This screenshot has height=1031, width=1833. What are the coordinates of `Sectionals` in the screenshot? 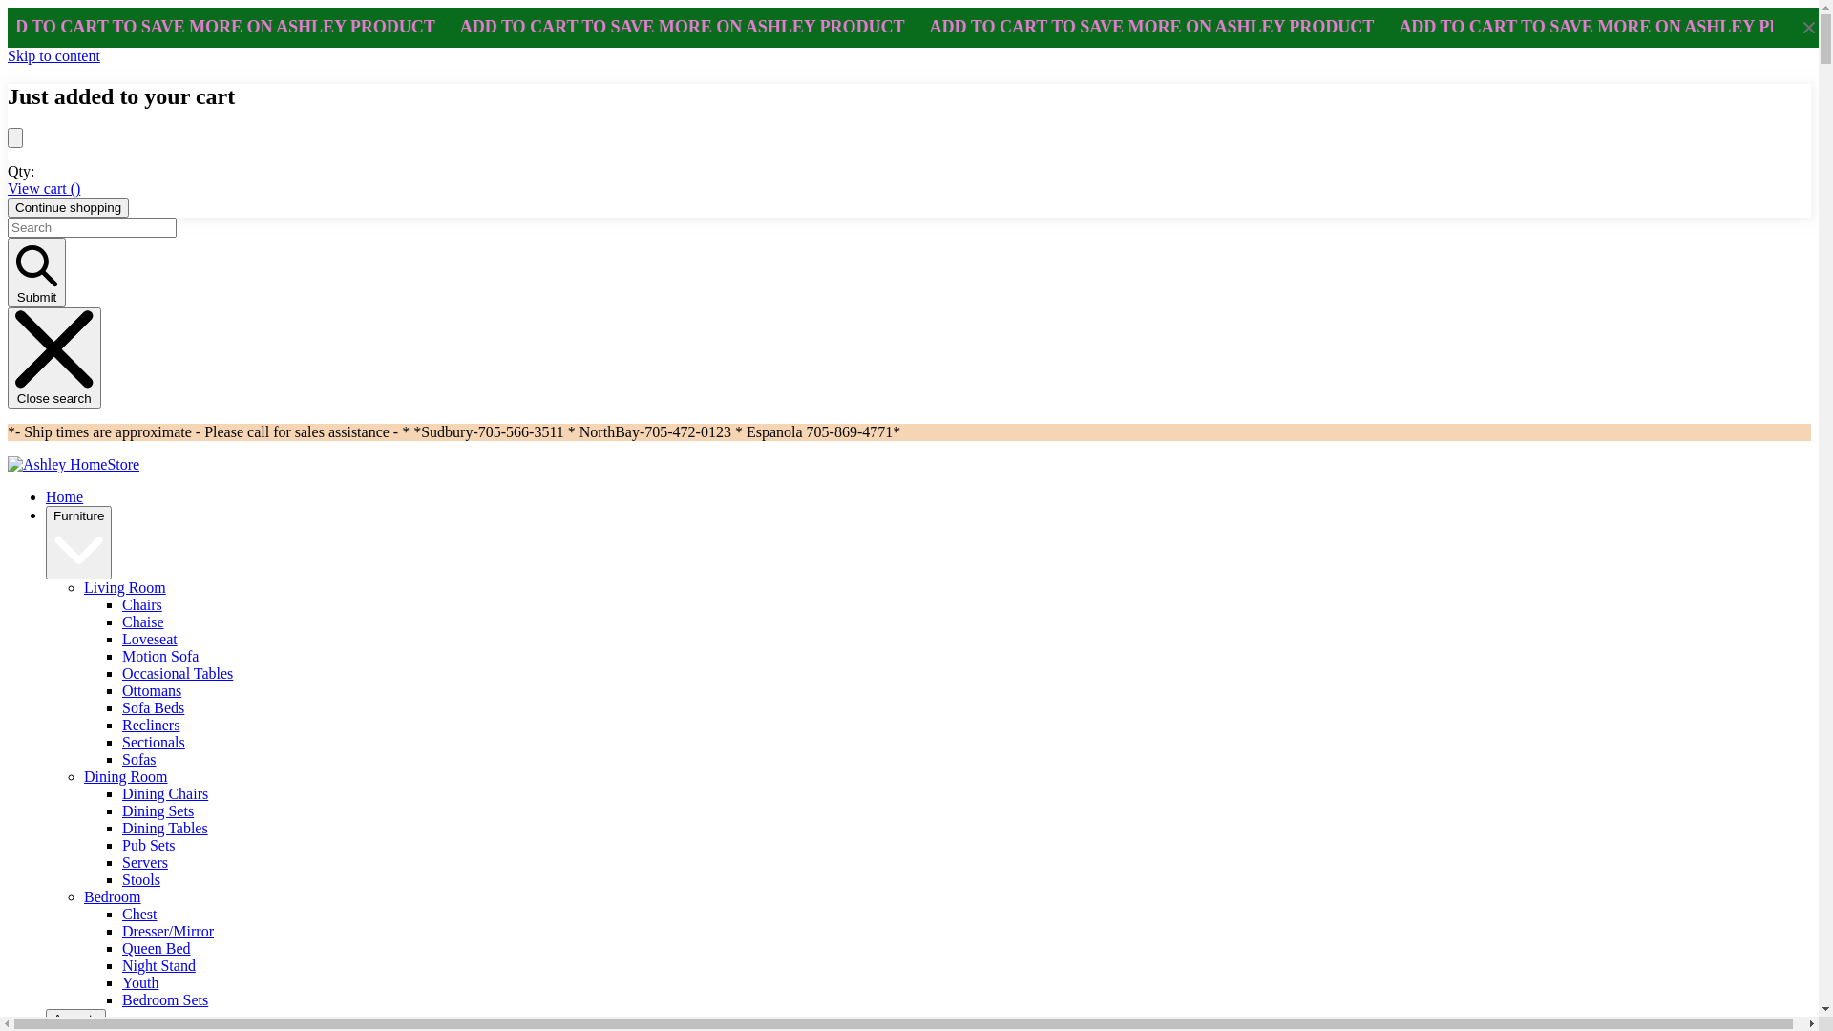 It's located at (154, 743).